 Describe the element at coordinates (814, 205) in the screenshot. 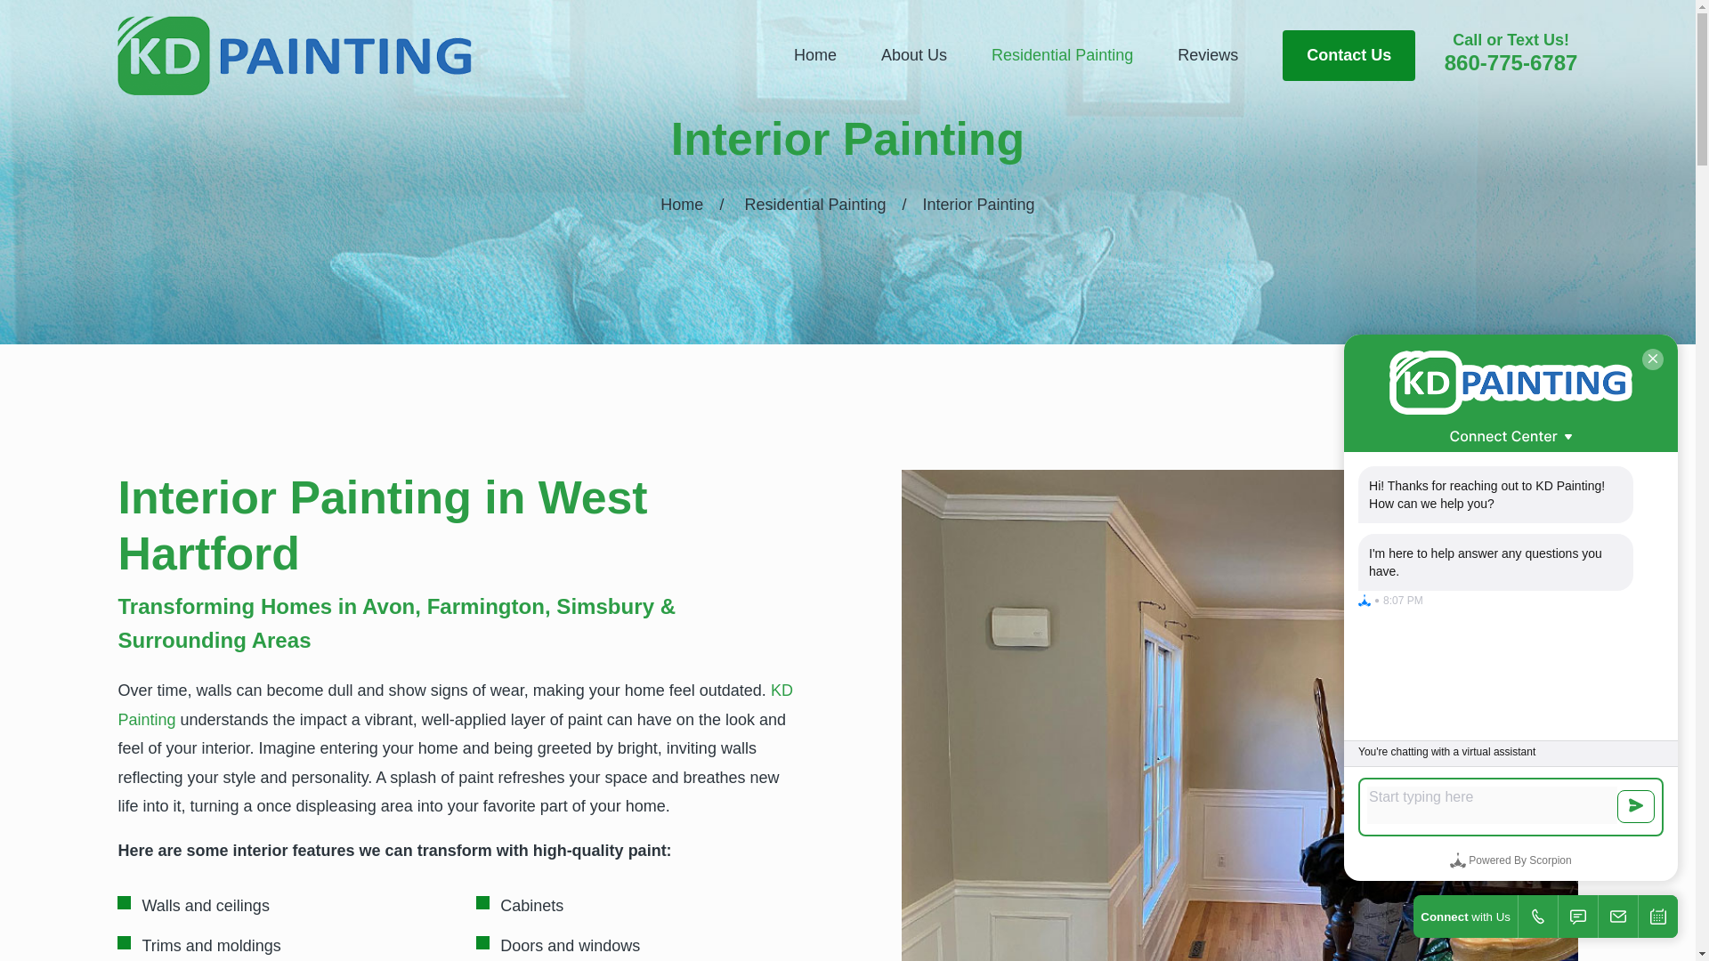

I see `Residential Painting` at that location.